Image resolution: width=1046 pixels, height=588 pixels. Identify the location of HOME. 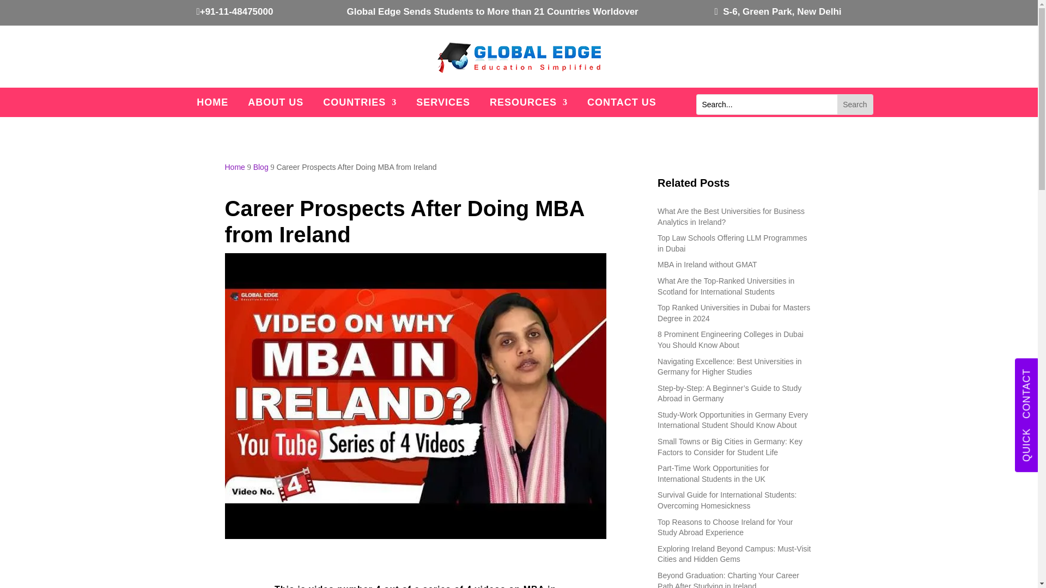
(212, 105).